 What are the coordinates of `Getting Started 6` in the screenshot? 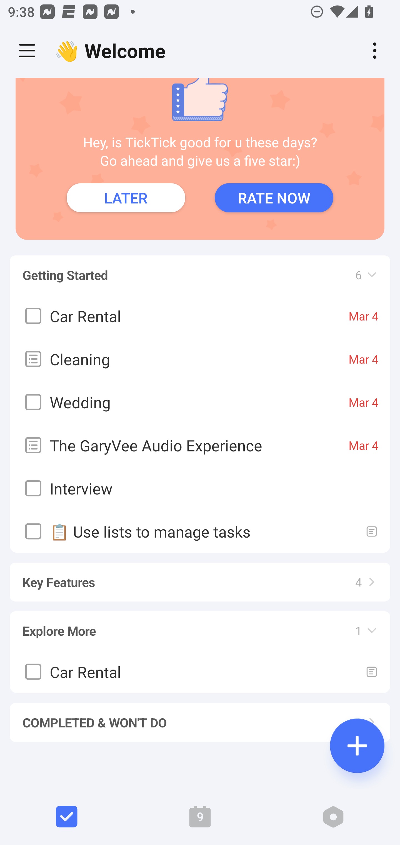 It's located at (200, 270).